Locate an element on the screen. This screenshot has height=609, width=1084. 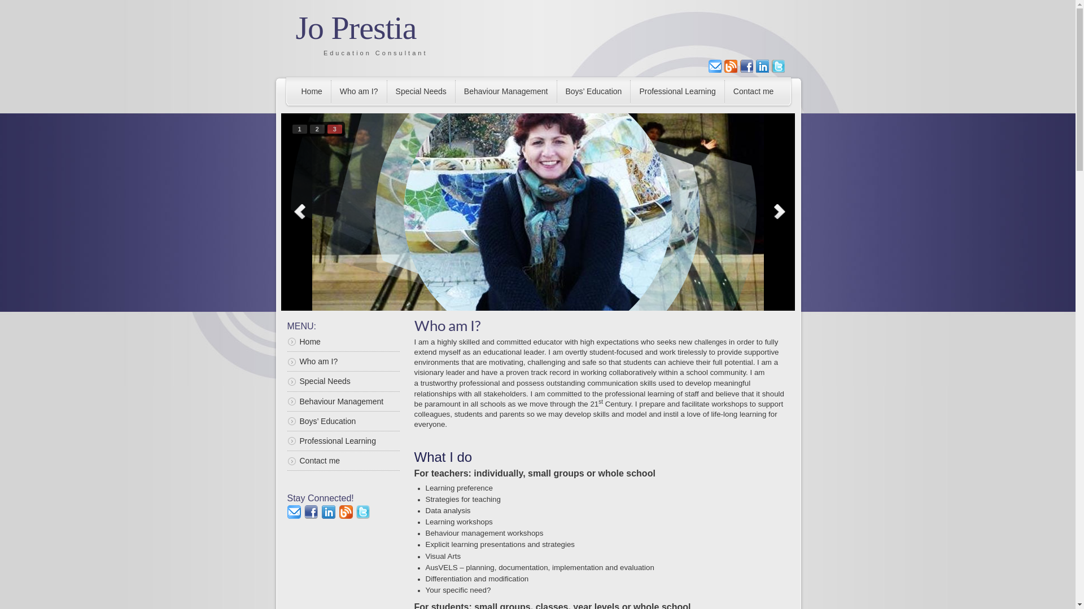
Special Needs is located at coordinates (343, 381).